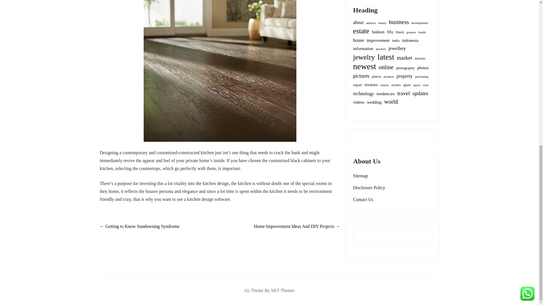  I want to click on fashion, so click(378, 32).